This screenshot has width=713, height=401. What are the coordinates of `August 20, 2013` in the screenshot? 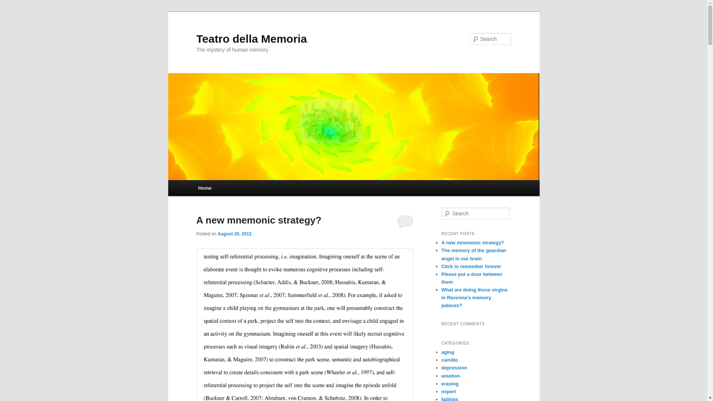 It's located at (234, 234).